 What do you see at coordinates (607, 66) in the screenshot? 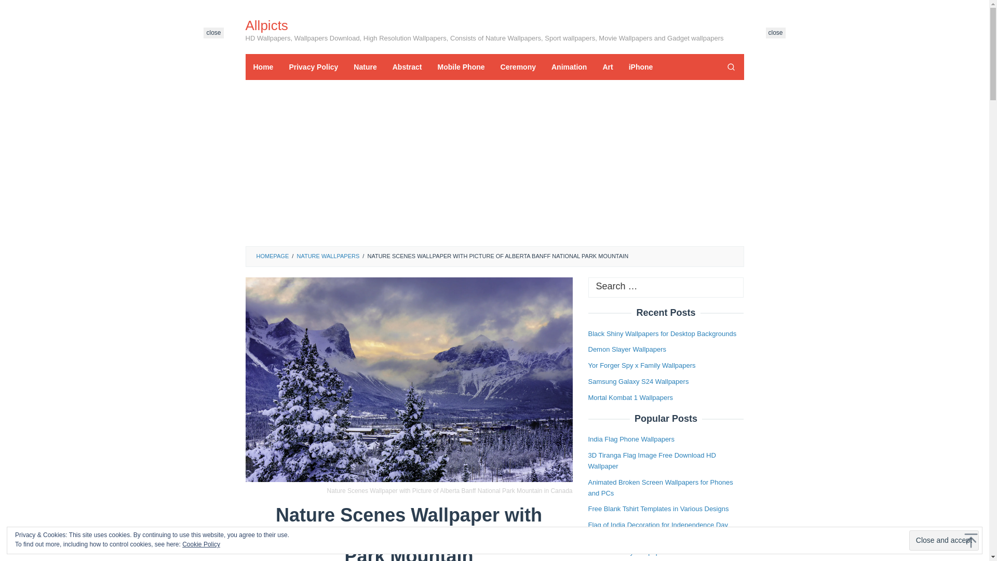
I see `Art` at bounding box center [607, 66].